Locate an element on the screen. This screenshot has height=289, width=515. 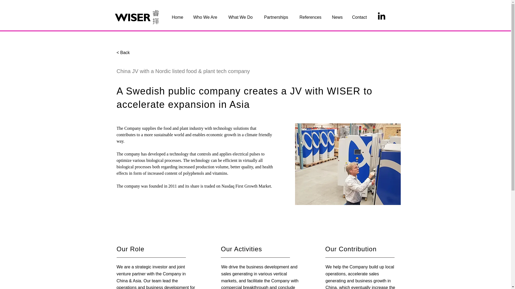
Home is located at coordinates (179, 17).